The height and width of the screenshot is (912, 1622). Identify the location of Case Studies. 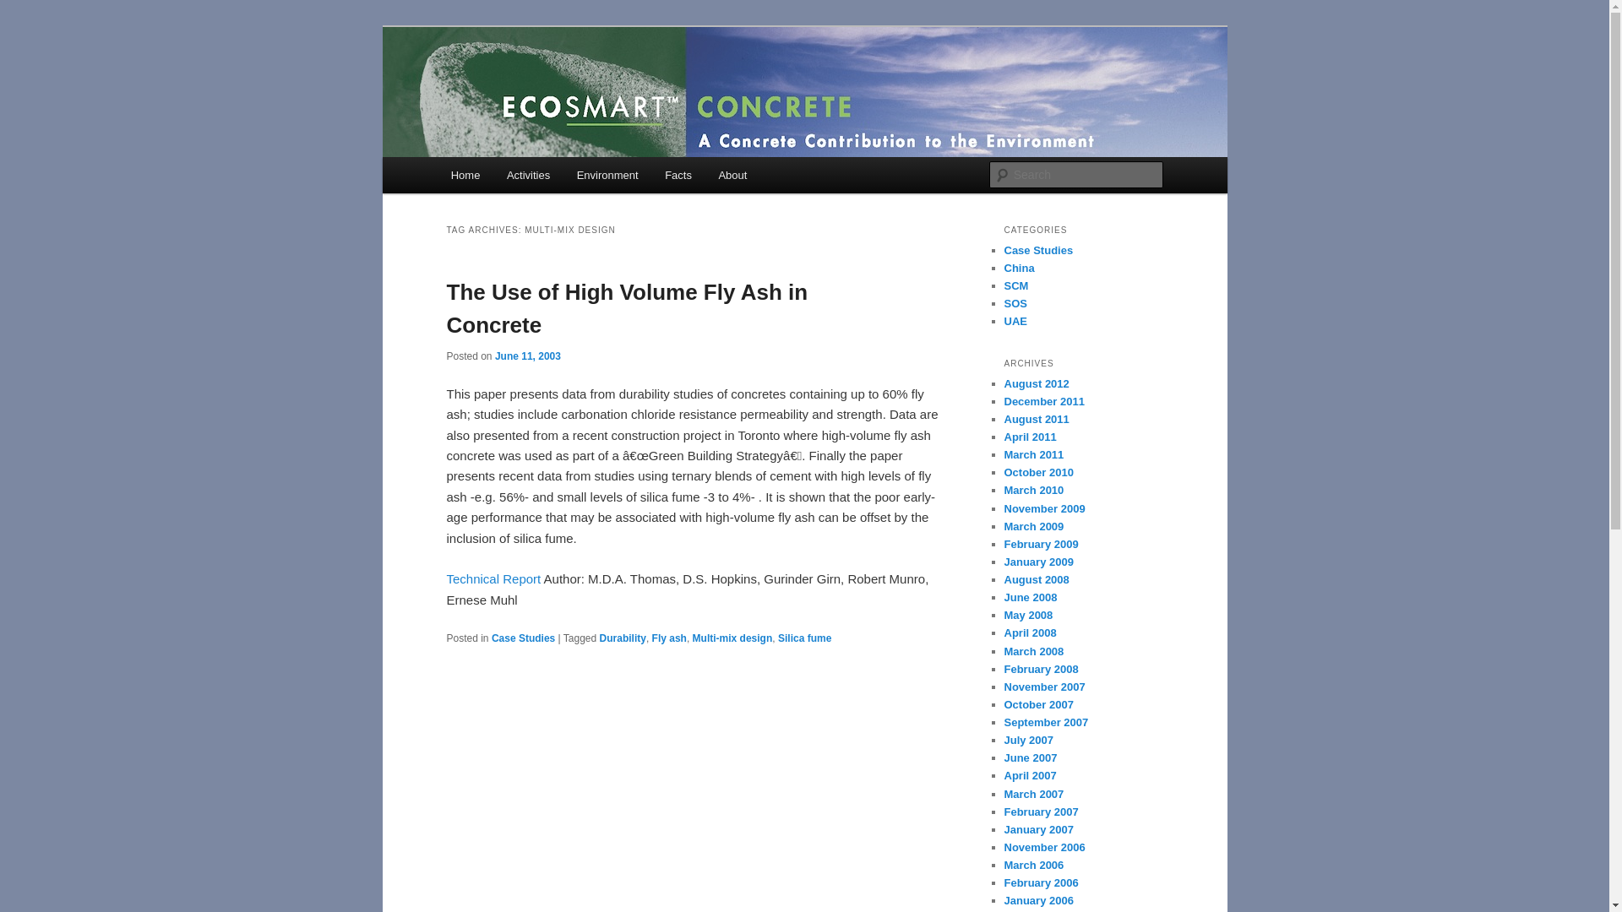
(522, 638).